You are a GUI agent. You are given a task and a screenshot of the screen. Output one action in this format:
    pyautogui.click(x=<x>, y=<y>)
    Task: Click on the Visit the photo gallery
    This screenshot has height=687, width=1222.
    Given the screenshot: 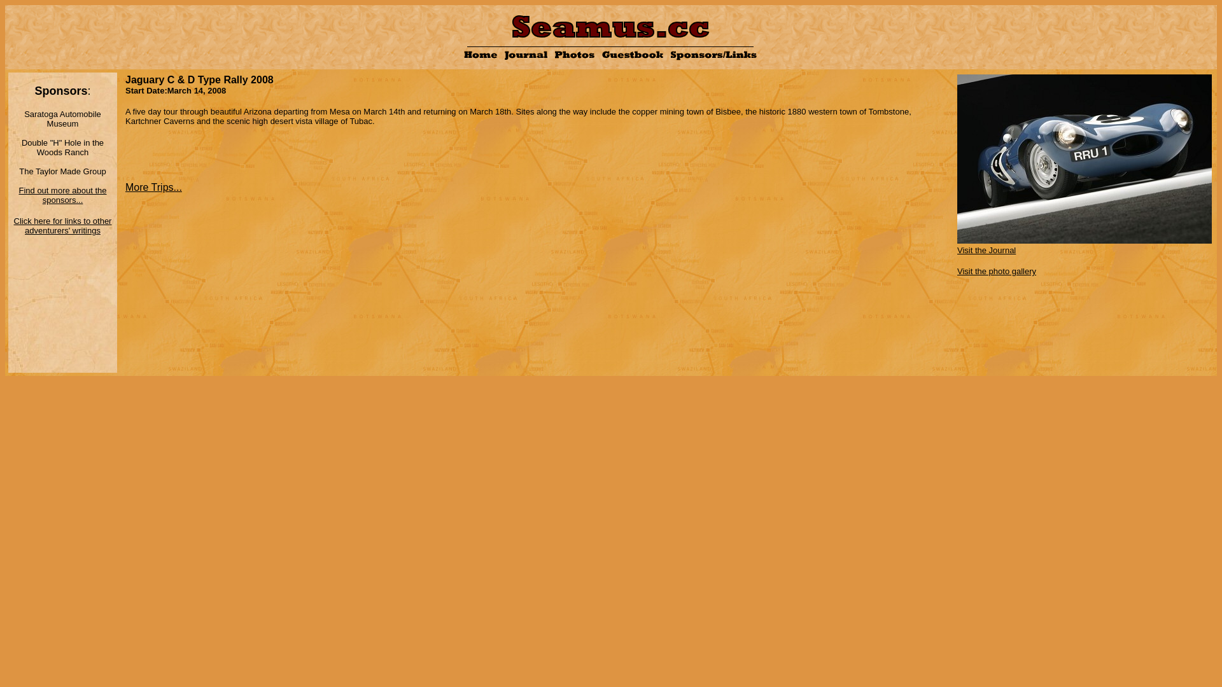 What is the action you would take?
    pyautogui.click(x=997, y=271)
    